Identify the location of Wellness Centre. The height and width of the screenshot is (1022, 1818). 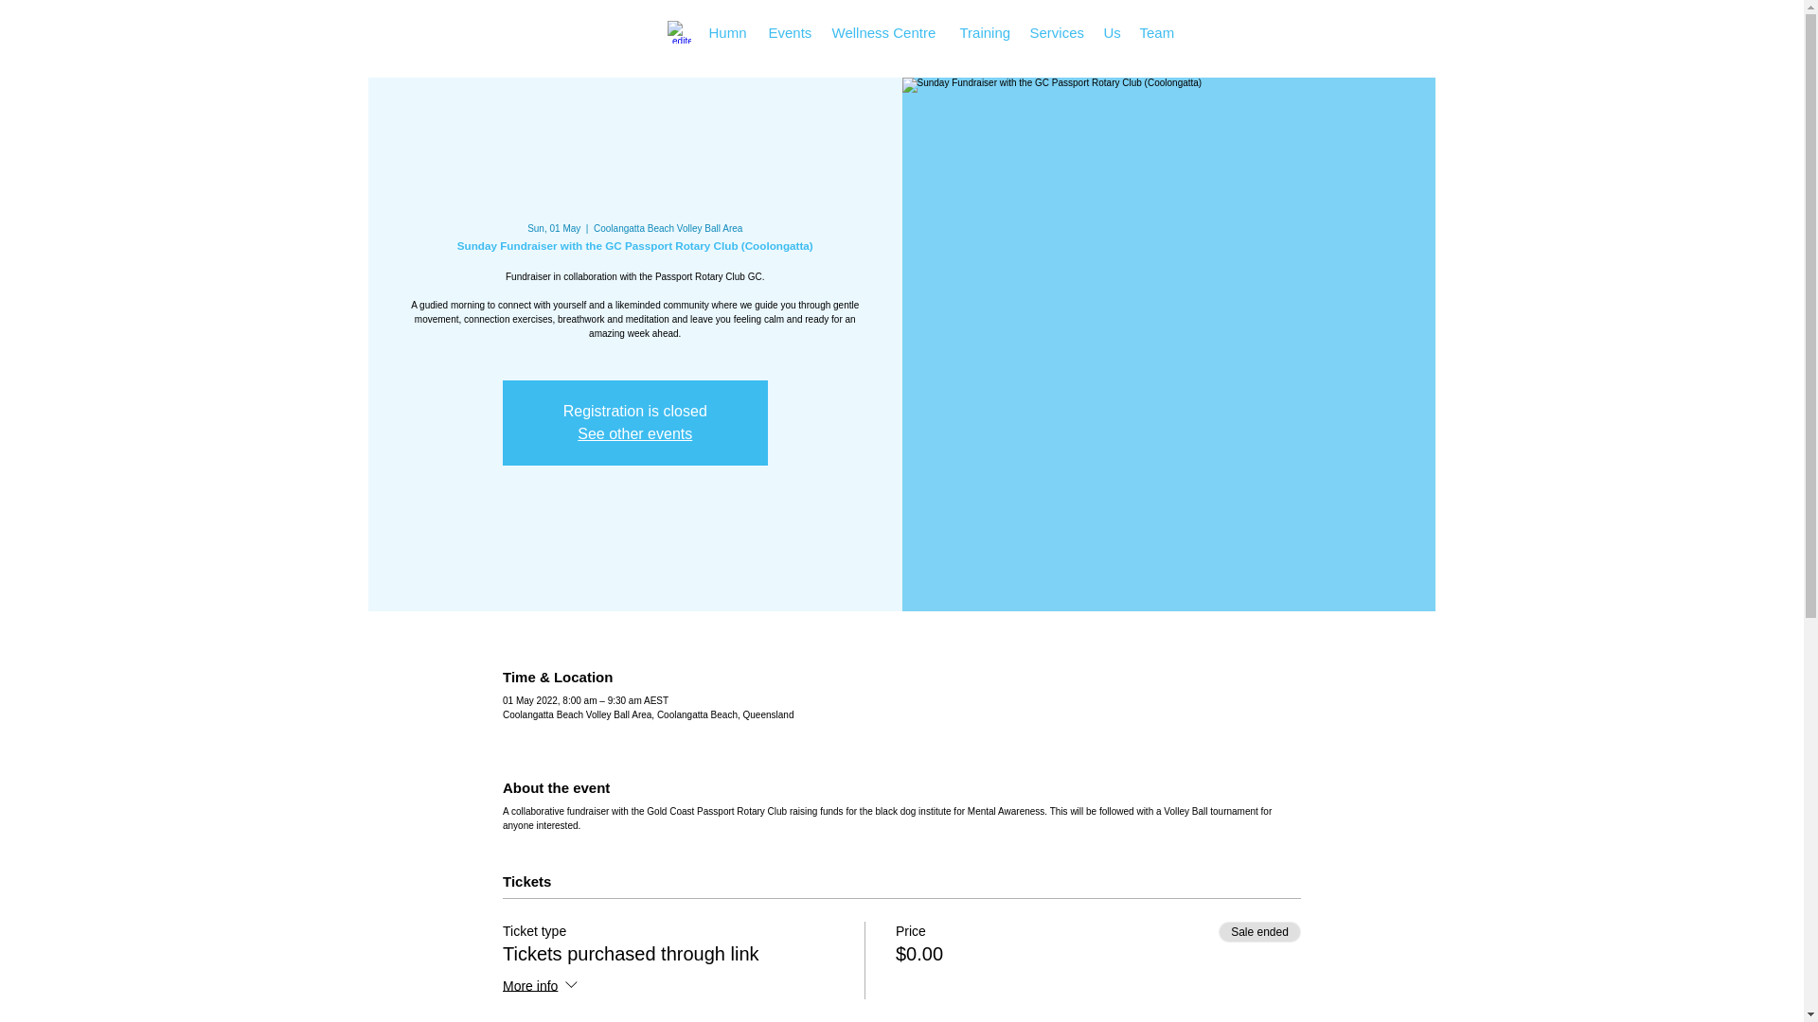
(884, 32).